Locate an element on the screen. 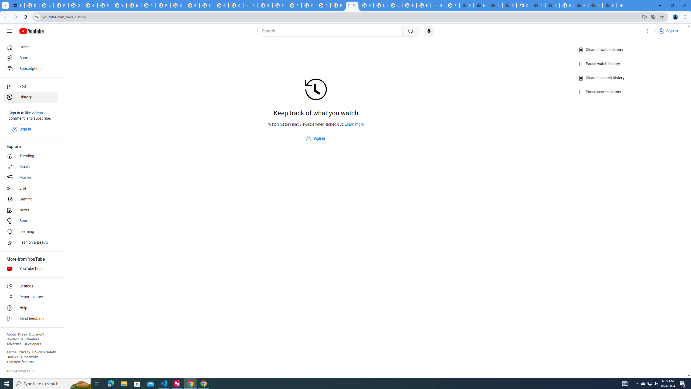 The image size is (691, 389). Music is located at coordinates (31, 167).